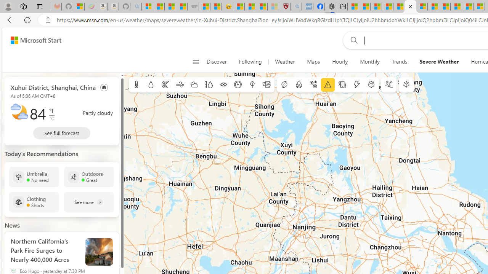 This screenshot has width=488, height=274. Describe the element at coordinates (34, 202) in the screenshot. I see `Clothing Shorts` at that location.